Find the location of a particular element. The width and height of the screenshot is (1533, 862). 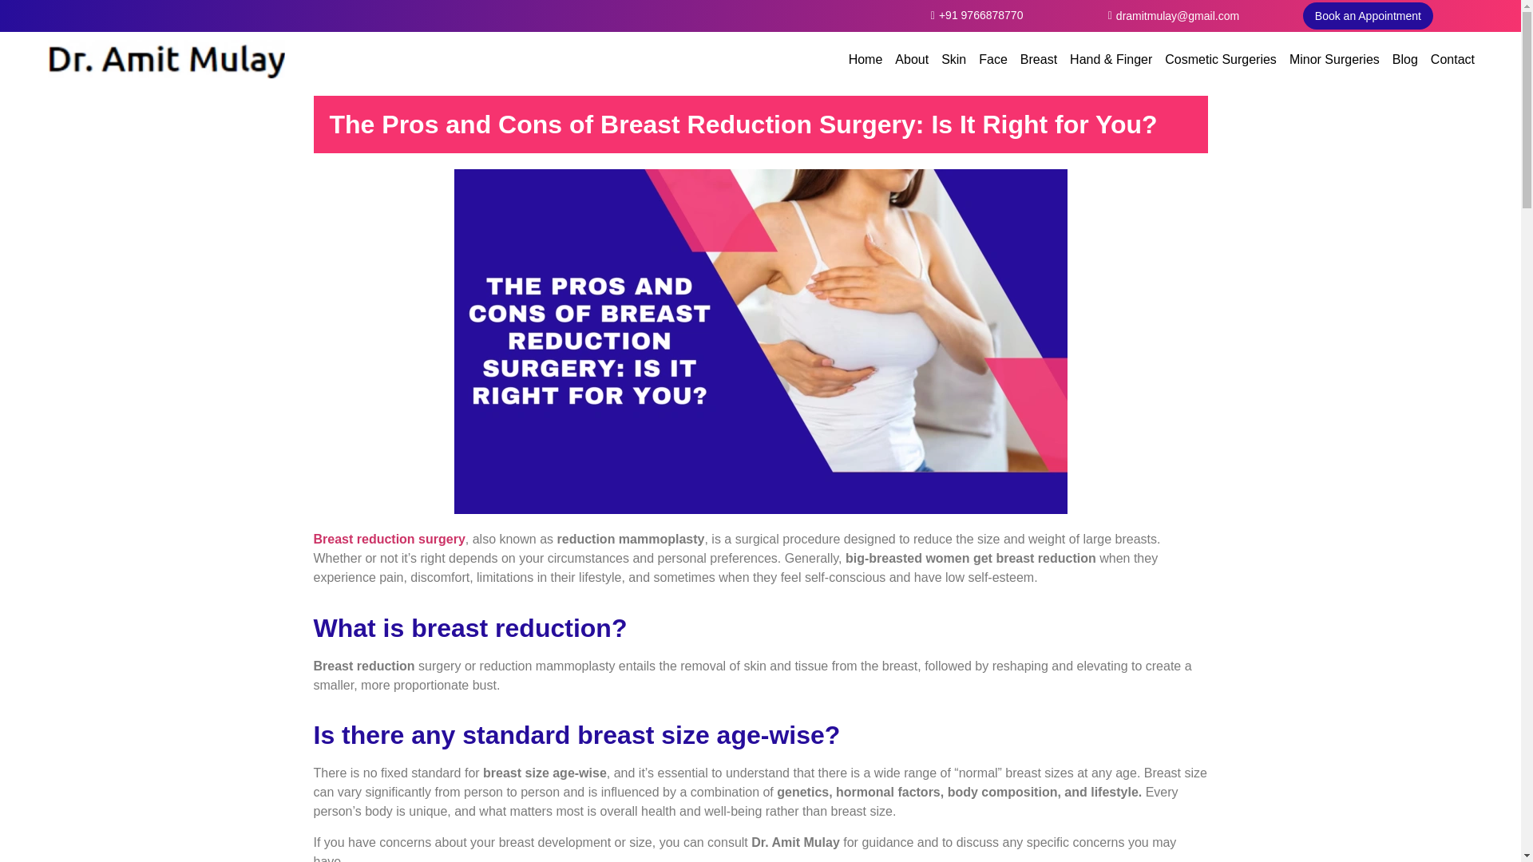

Face is located at coordinates (992, 59).